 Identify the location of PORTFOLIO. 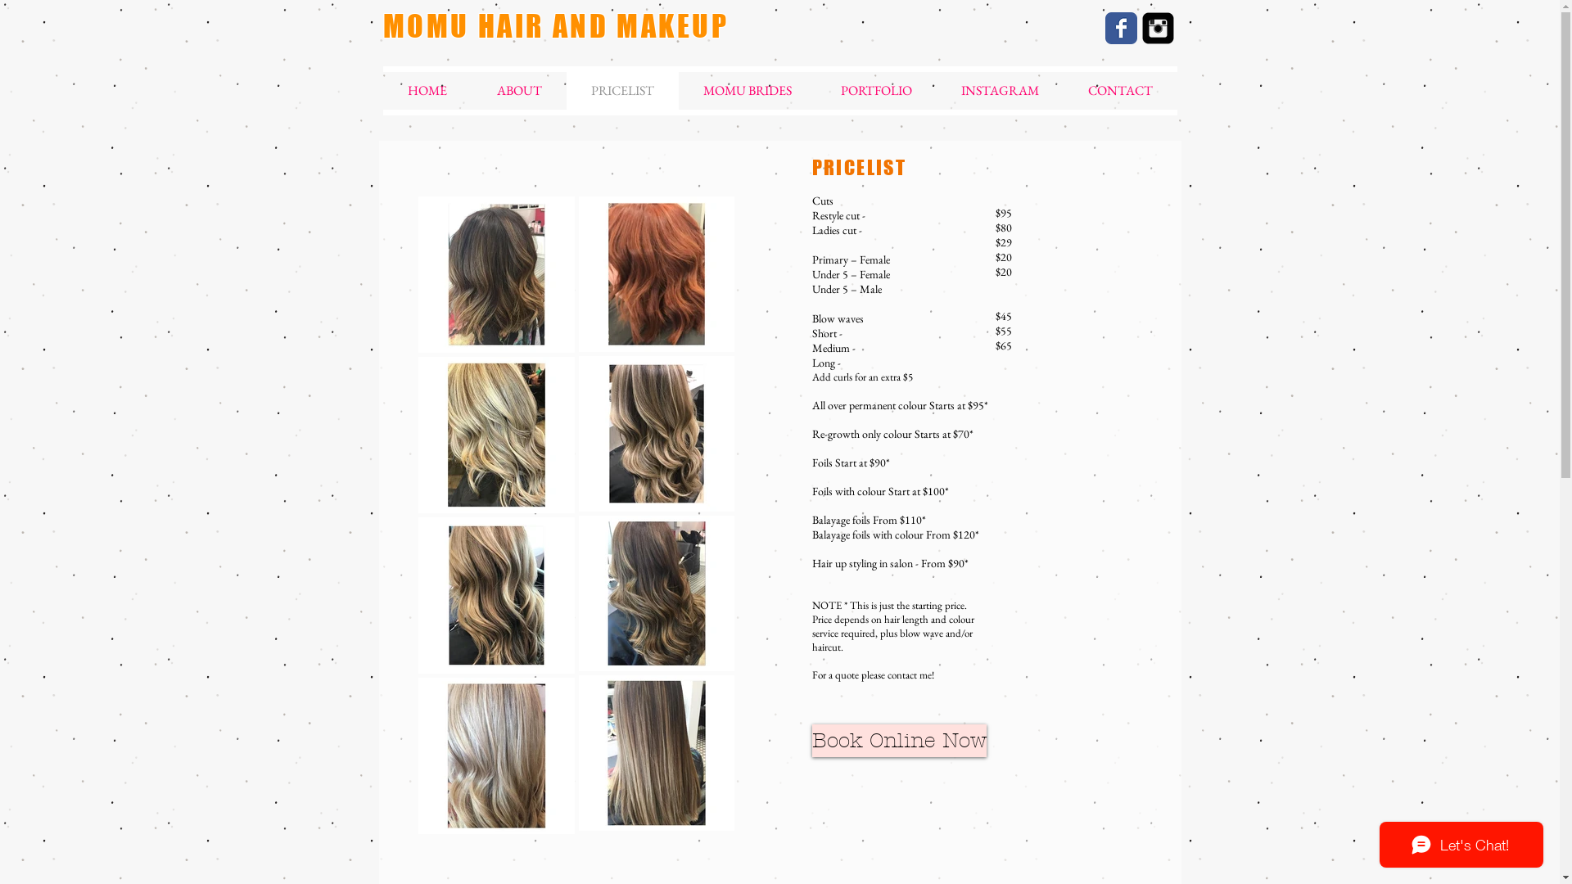
(876, 91).